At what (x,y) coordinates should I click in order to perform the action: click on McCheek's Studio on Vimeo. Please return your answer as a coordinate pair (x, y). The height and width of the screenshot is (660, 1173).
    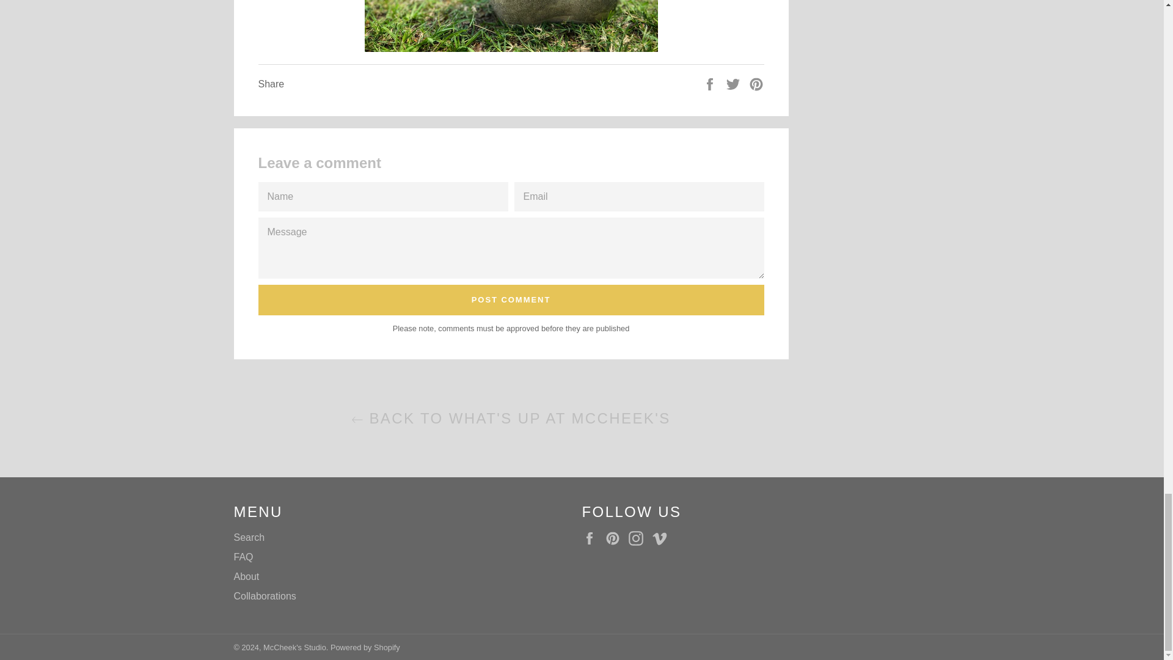
    Looking at the image, I should click on (662, 538).